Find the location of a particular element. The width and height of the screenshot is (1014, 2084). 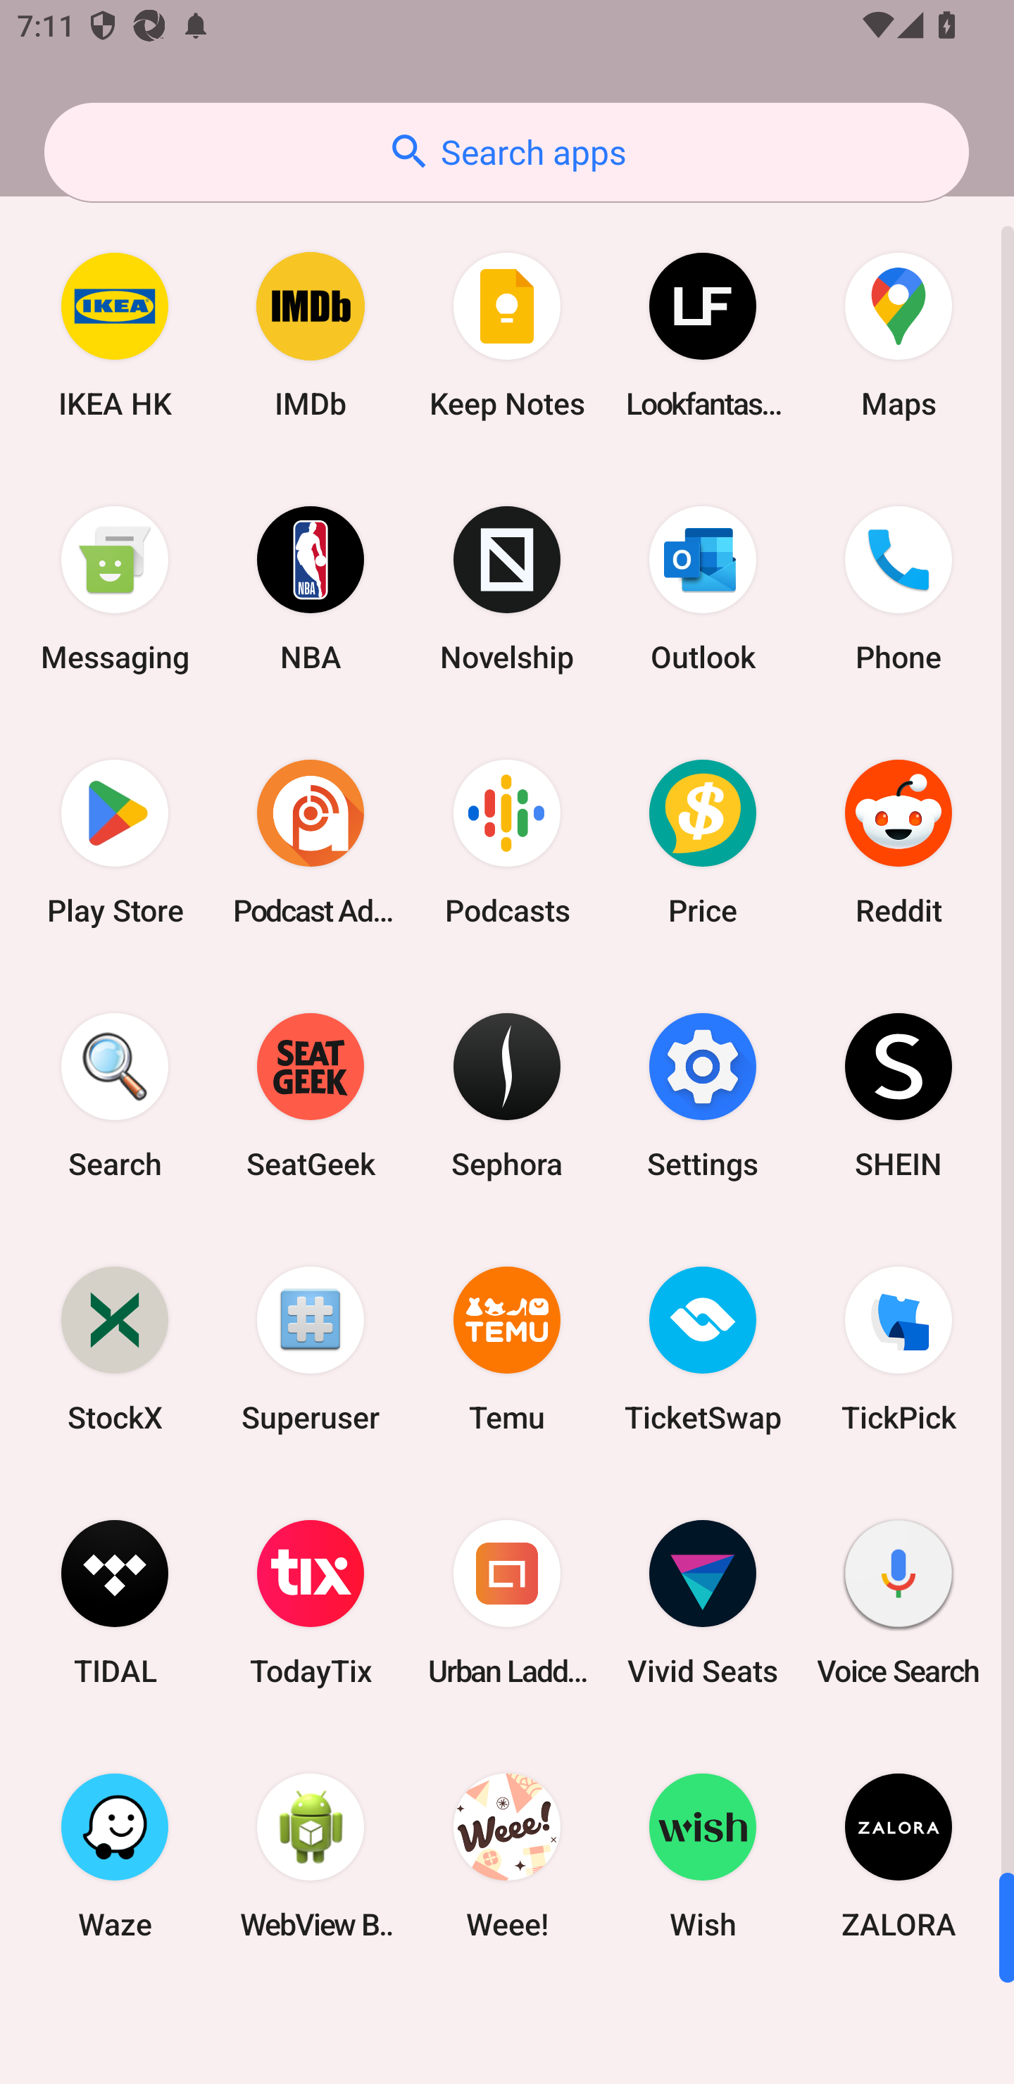

TIDAL is located at coordinates (115, 1602).